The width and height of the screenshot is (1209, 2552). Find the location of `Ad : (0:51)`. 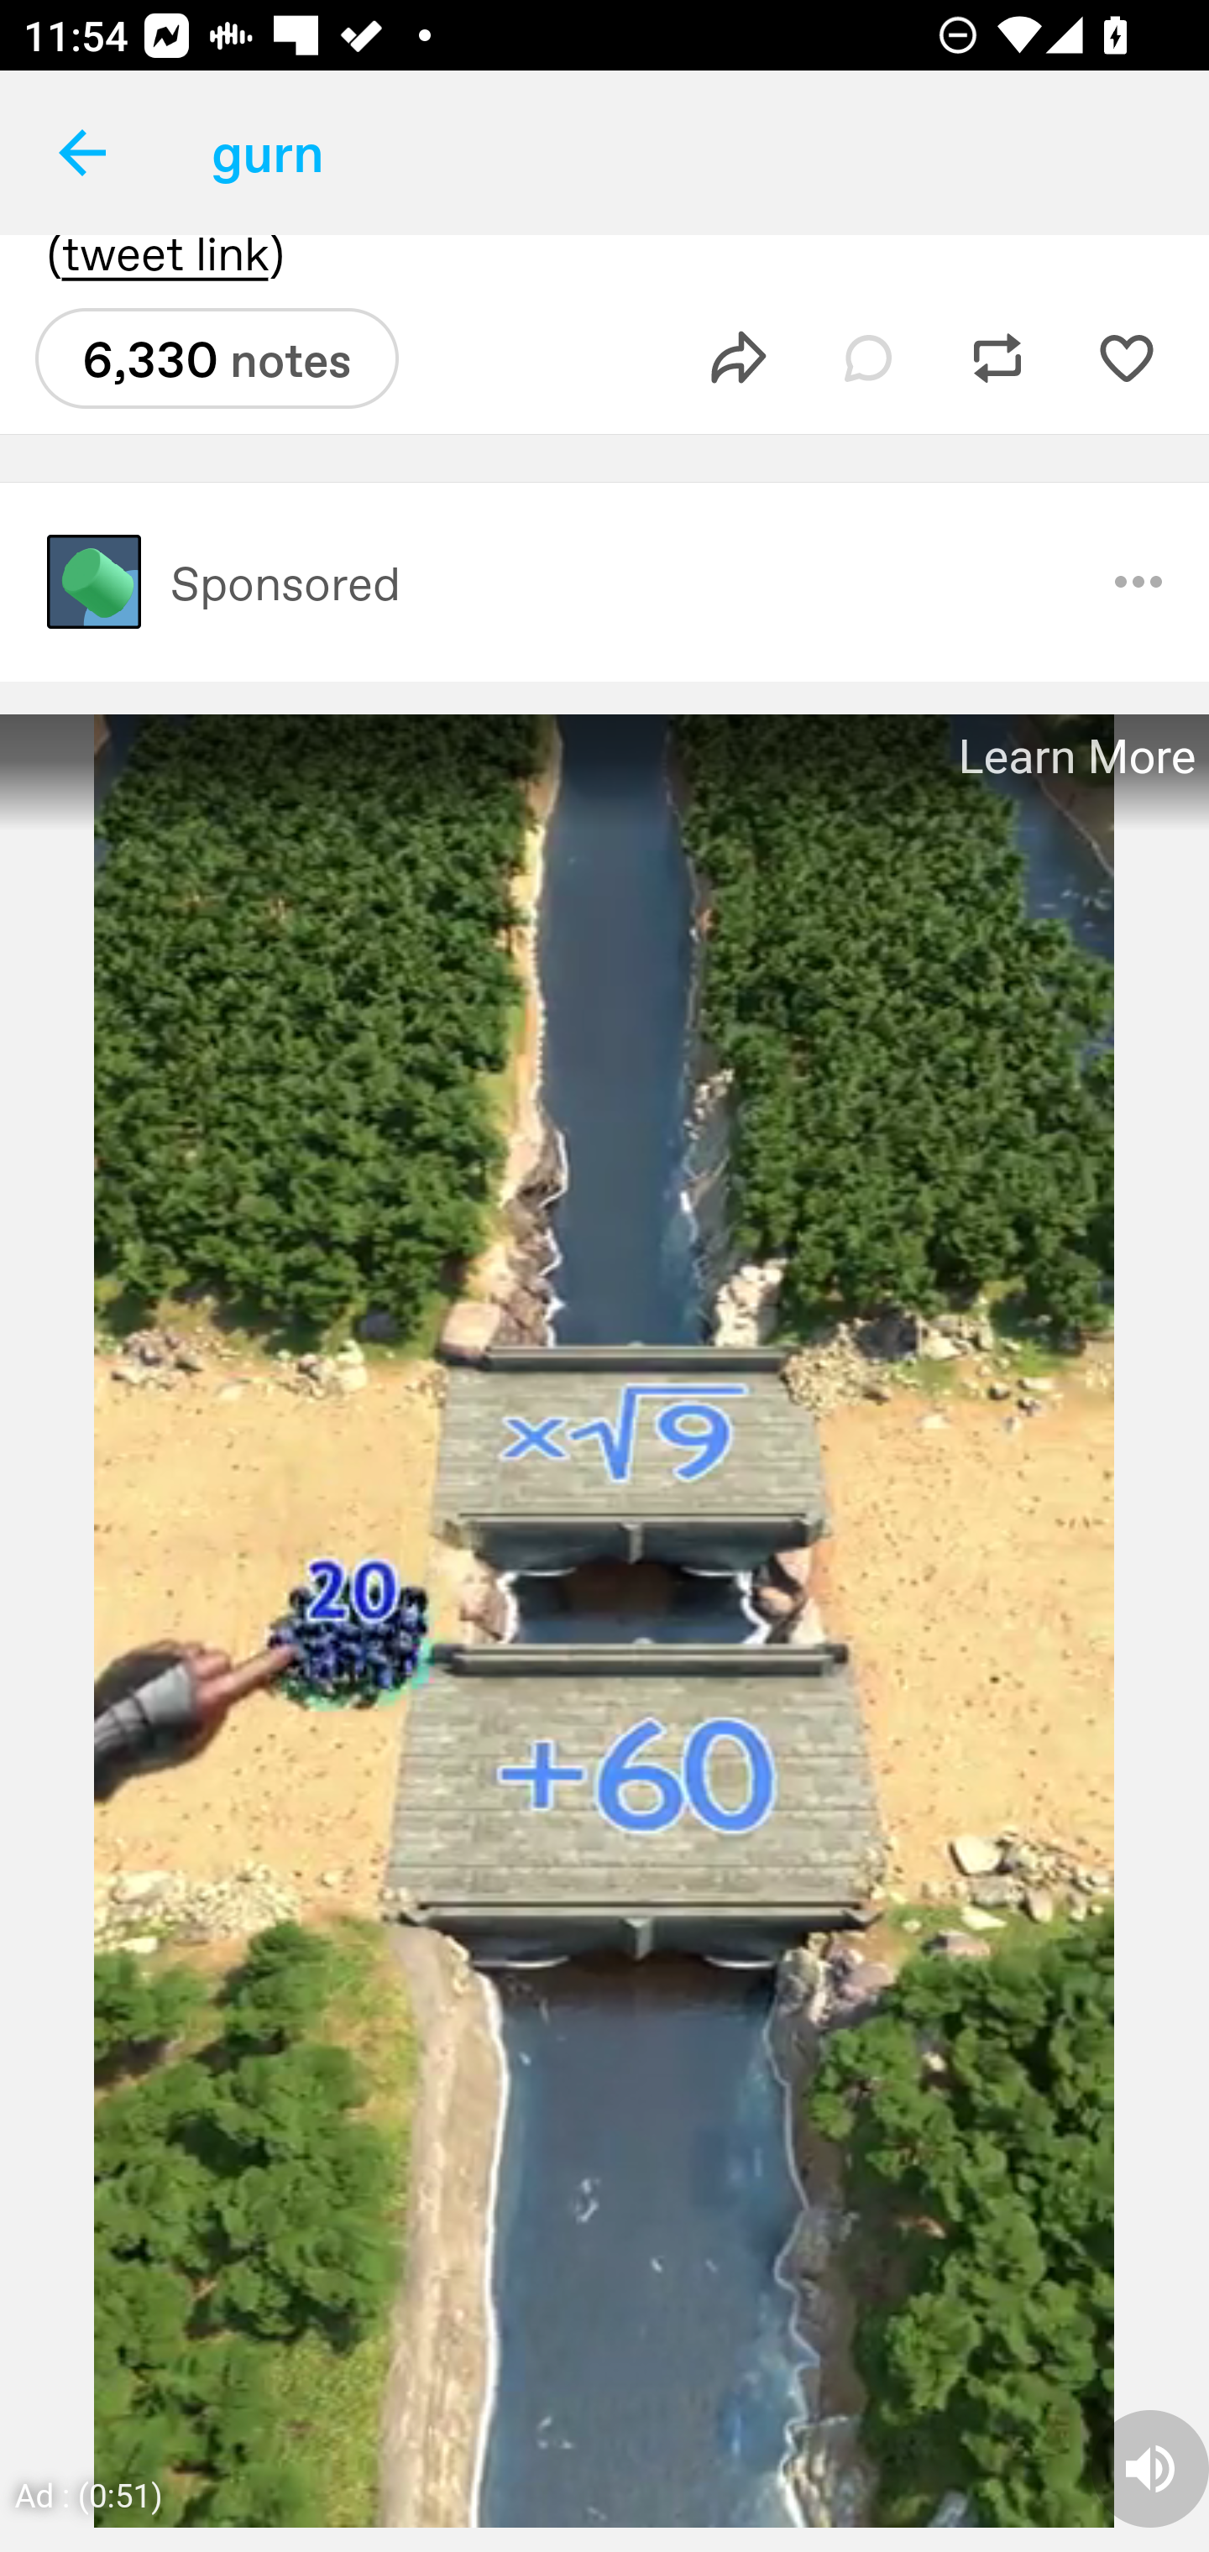

Ad : (0:51) is located at coordinates (89, 2494).